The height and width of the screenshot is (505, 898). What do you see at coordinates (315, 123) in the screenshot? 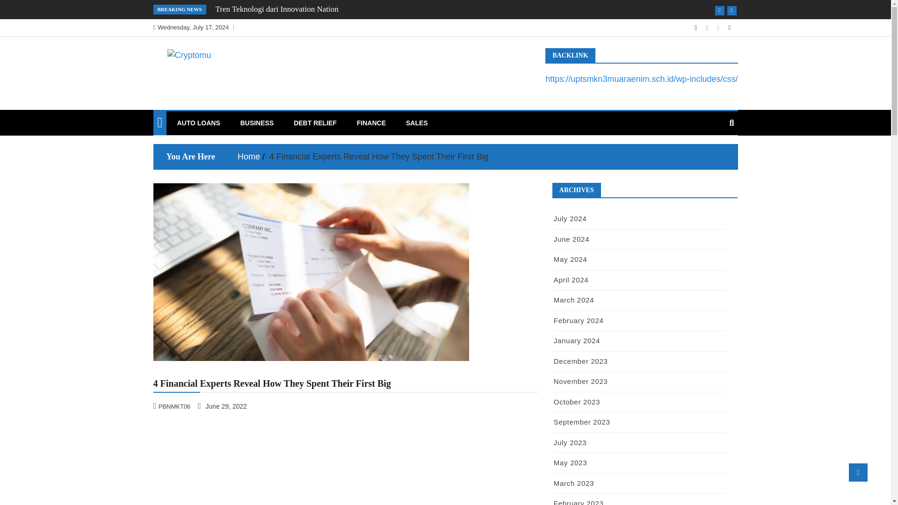
I see `DEBT RELIEF` at bounding box center [315, 123].